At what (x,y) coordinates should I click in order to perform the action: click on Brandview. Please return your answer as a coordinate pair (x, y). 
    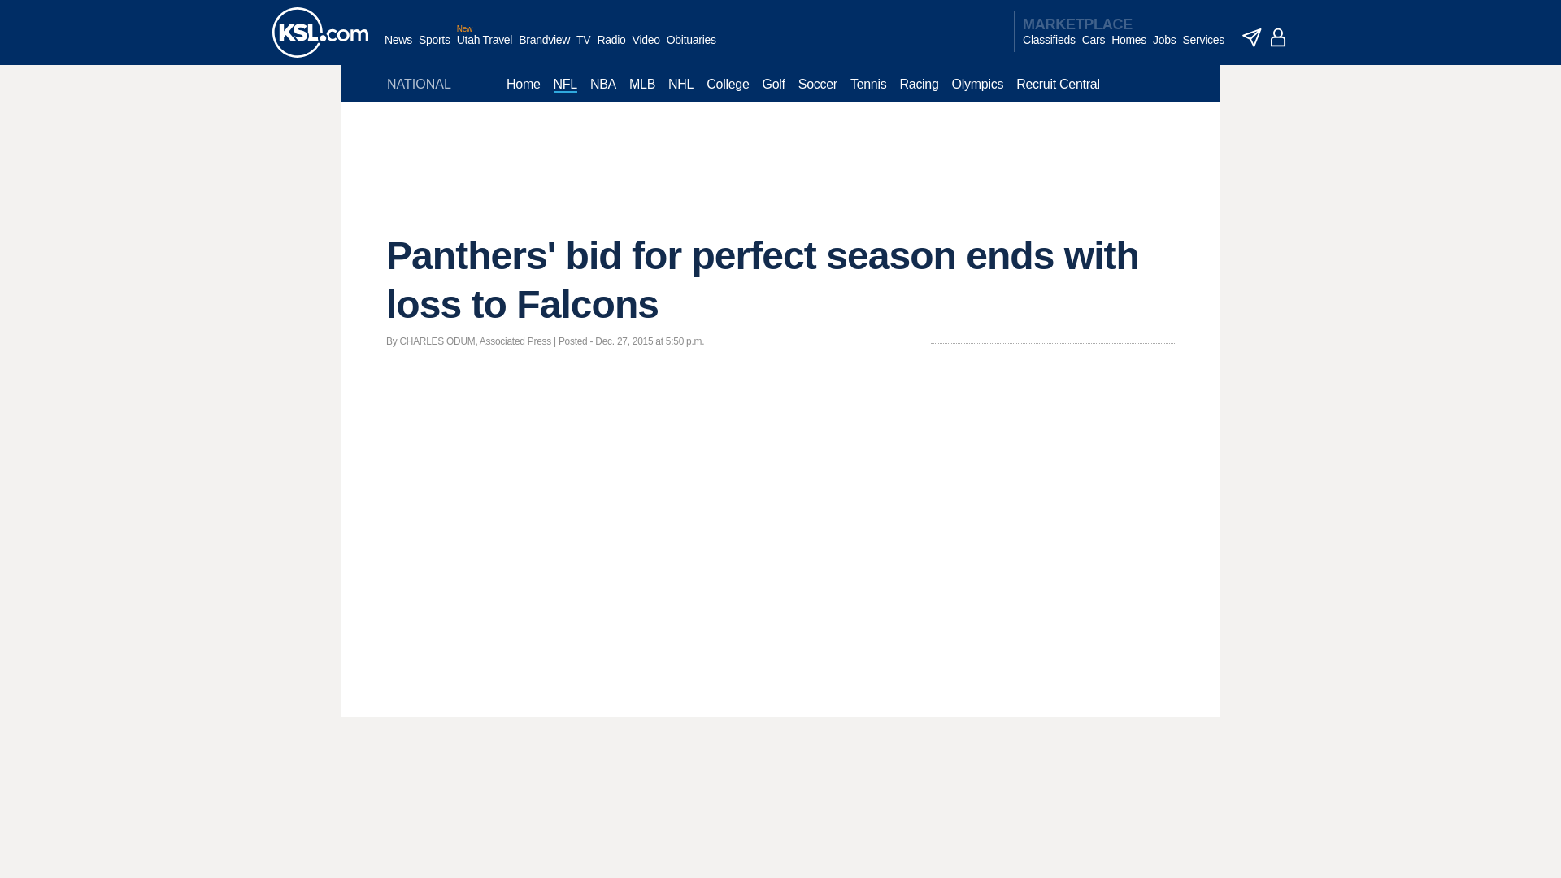
    Looking at the image, I should click on (543, 48).